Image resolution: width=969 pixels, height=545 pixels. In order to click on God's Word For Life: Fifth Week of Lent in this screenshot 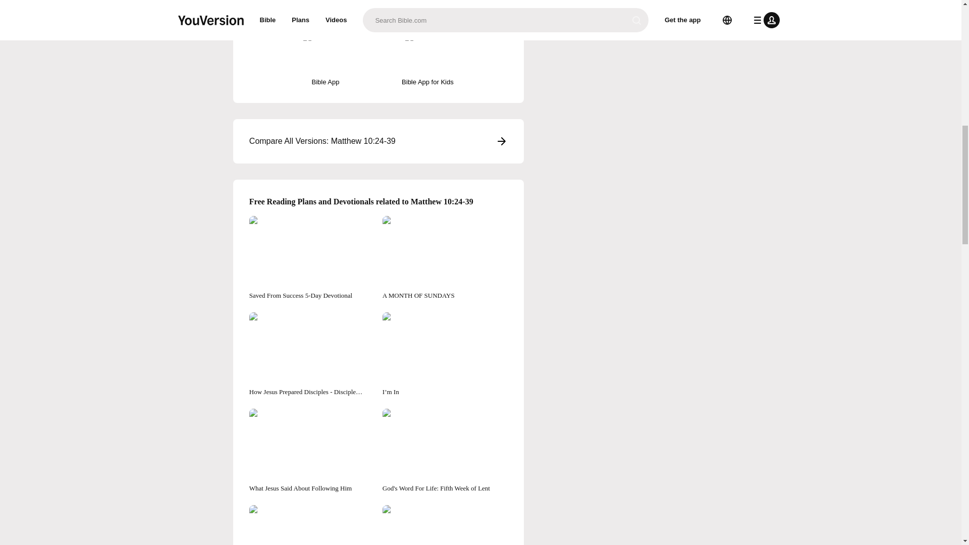, I will do `click(445, 451)`.